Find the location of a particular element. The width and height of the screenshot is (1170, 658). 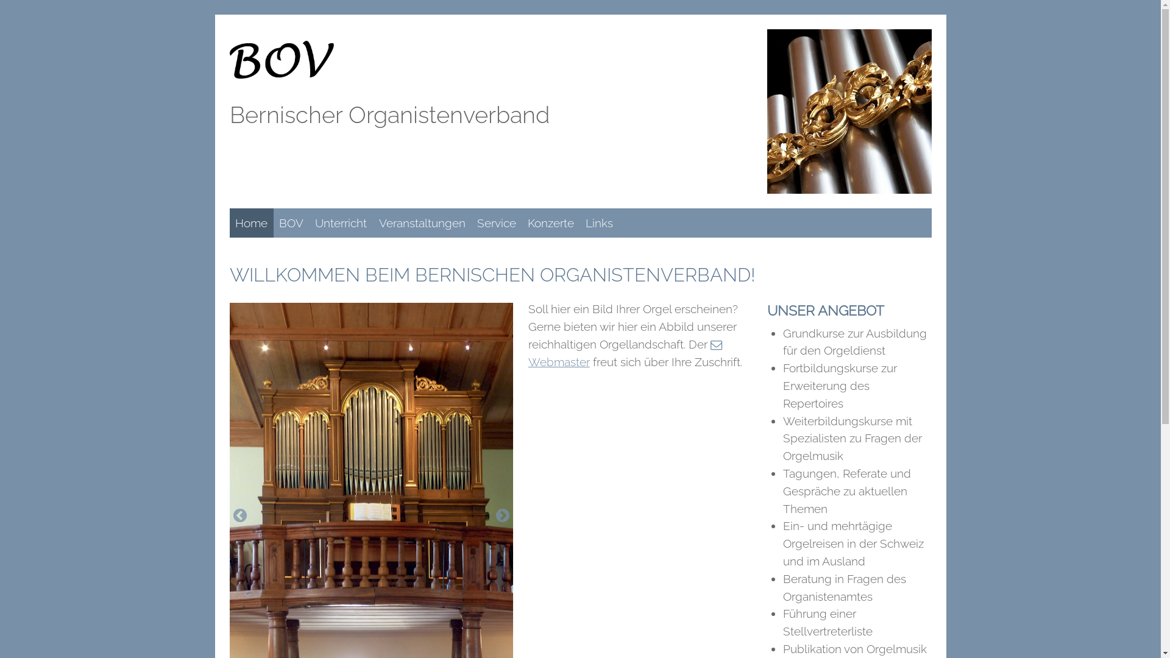

Home is located at coordinates (251, 223).